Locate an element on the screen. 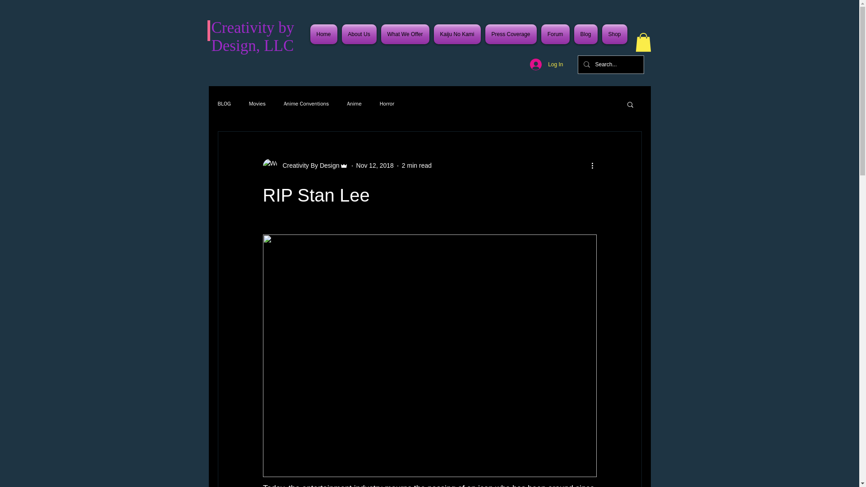 This screenshot has width=866, height=487. About Us is located at coordinates (359, 34).